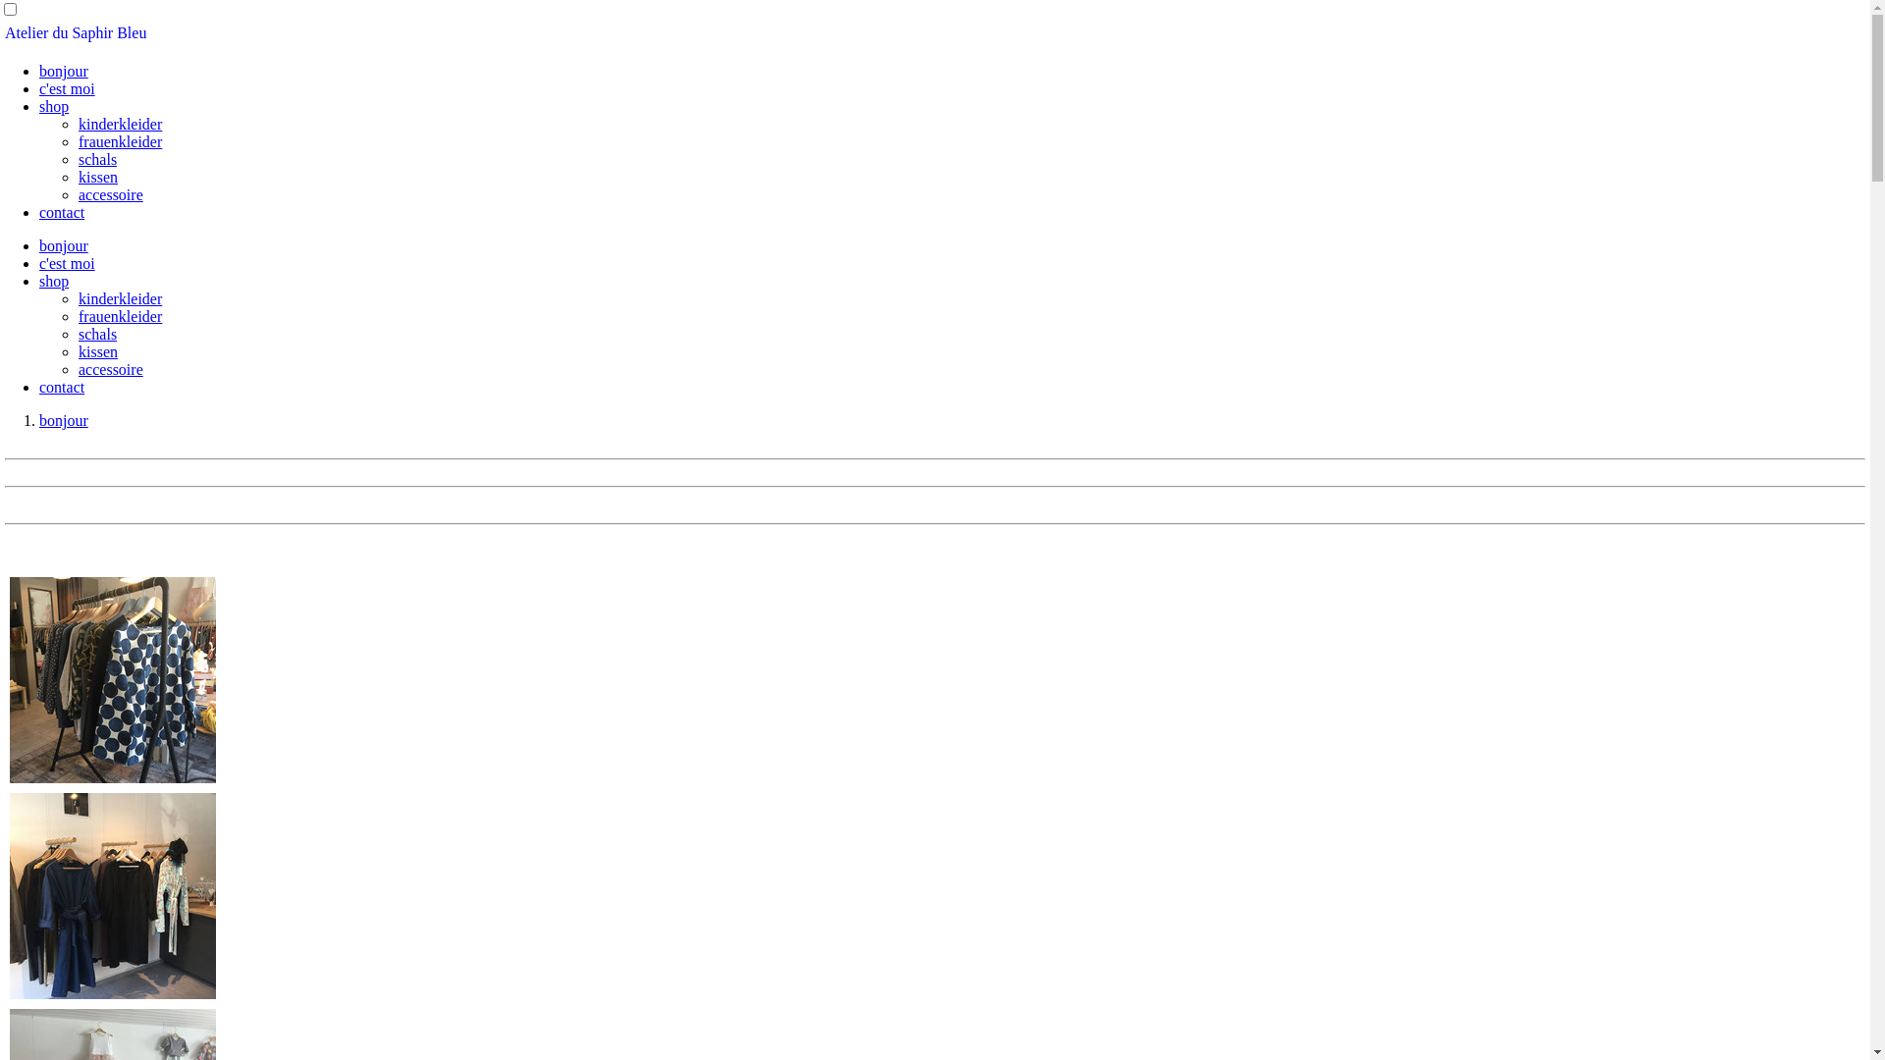  Describe the element at coordinates (120, 141) in the screenshot. I see `frauenkleider` at that location.